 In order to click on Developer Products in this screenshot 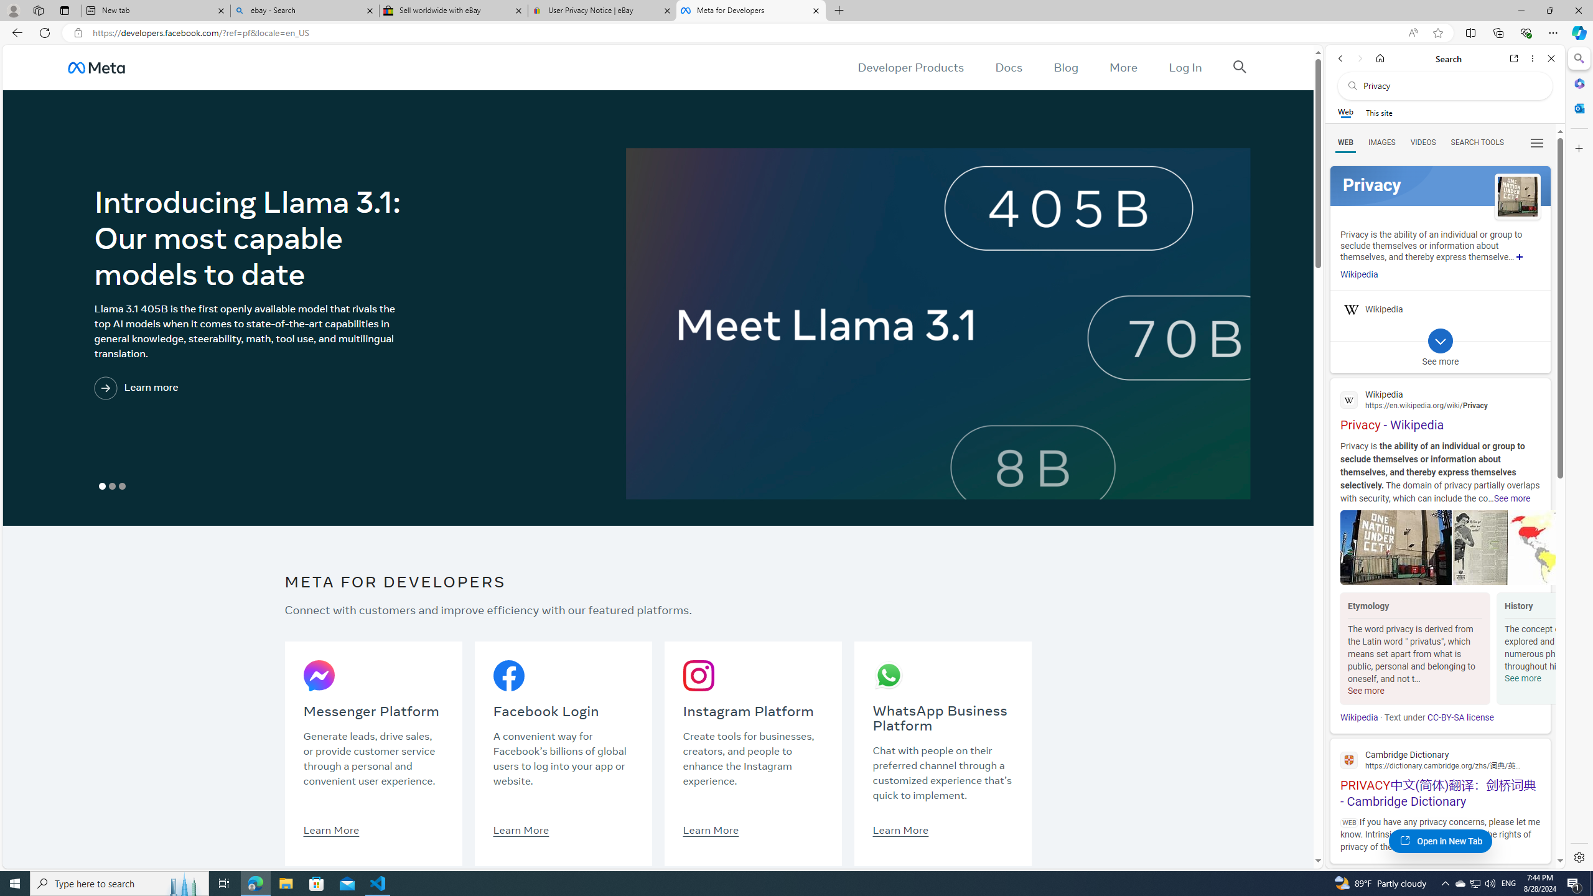, I will do `click(911, 67)`.